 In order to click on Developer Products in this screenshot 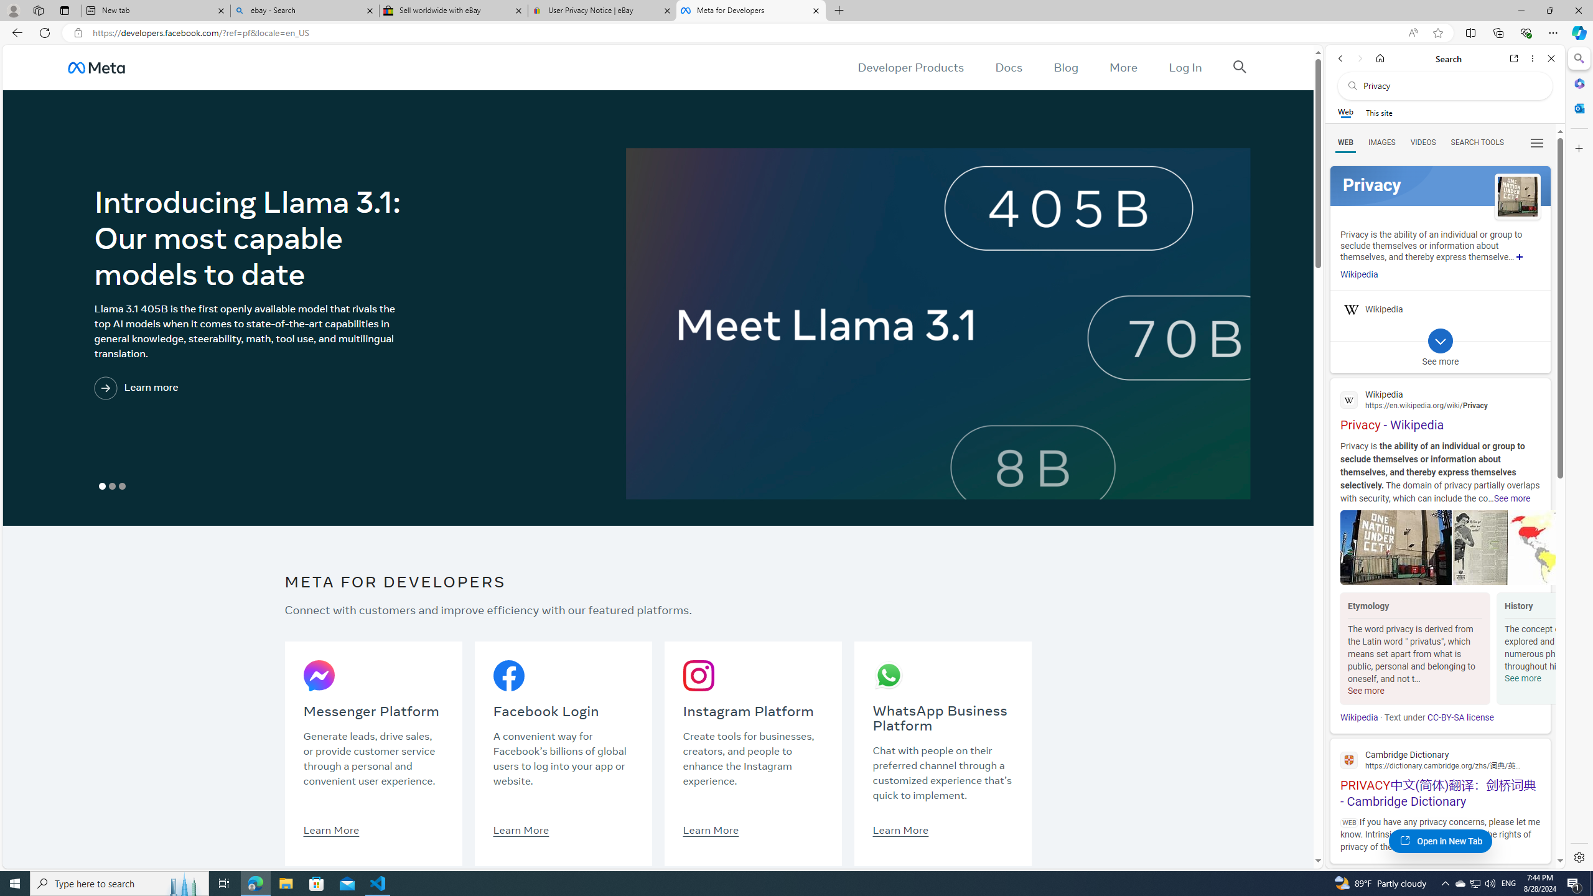, I will do `click(911, 67)`.